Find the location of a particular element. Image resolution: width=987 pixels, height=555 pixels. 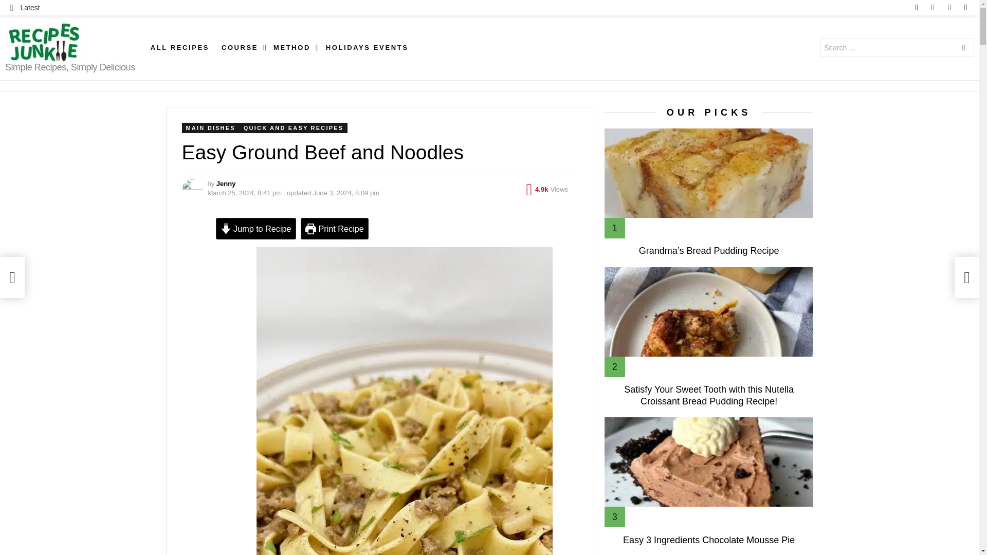

METHOD is located at coordinates (294, 47).